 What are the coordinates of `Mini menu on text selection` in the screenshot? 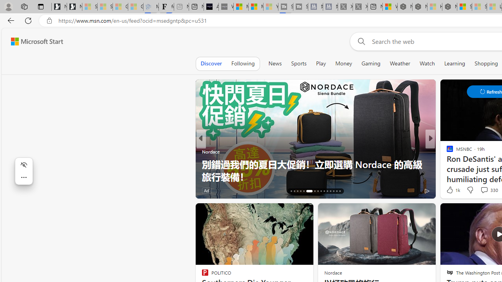 It's located at (24, 171).